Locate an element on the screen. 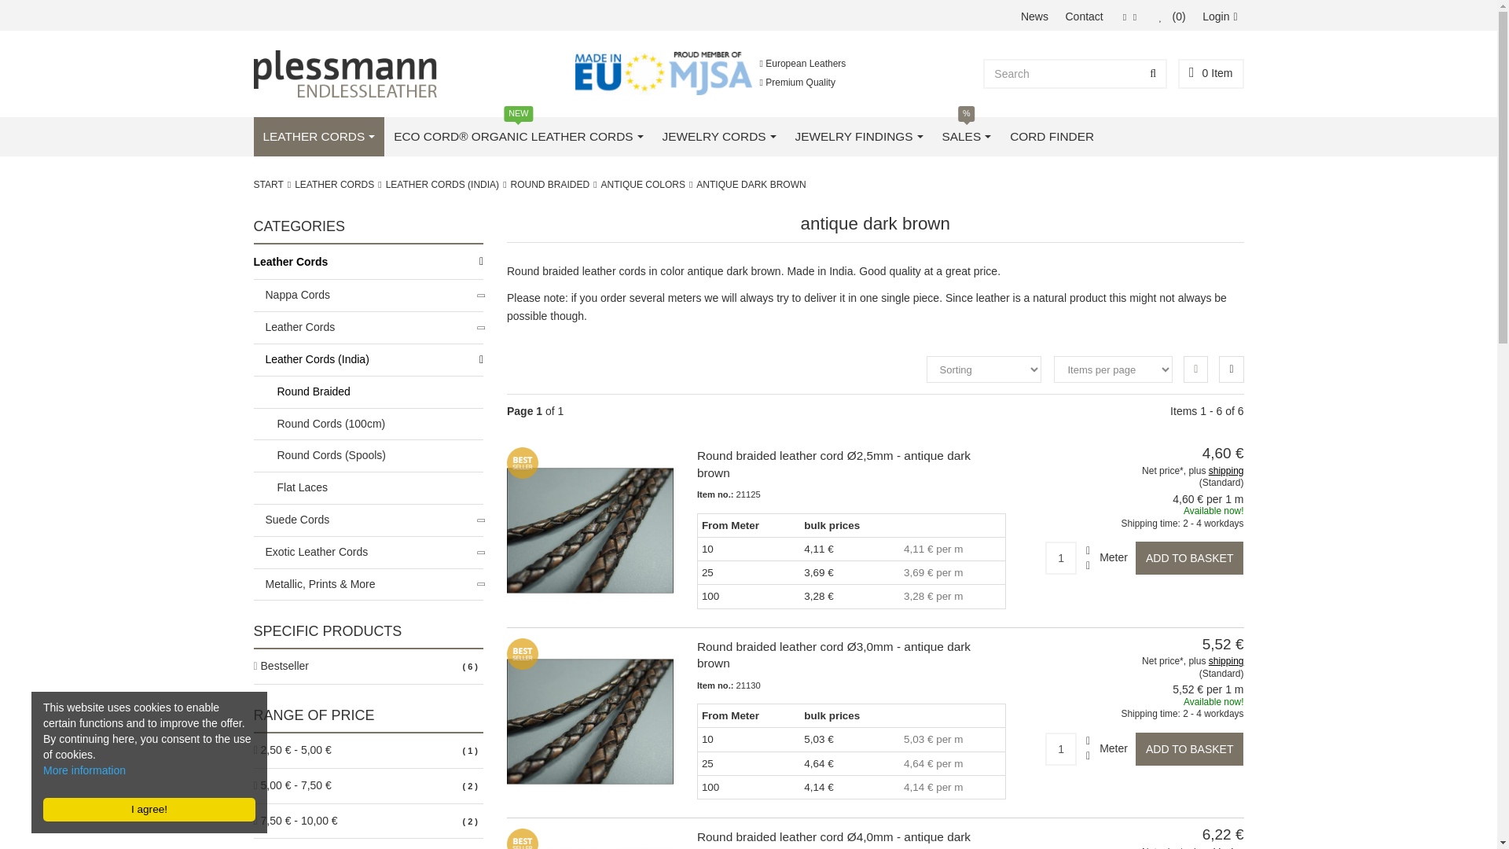  Basket is located at coordinates (1210, 73).